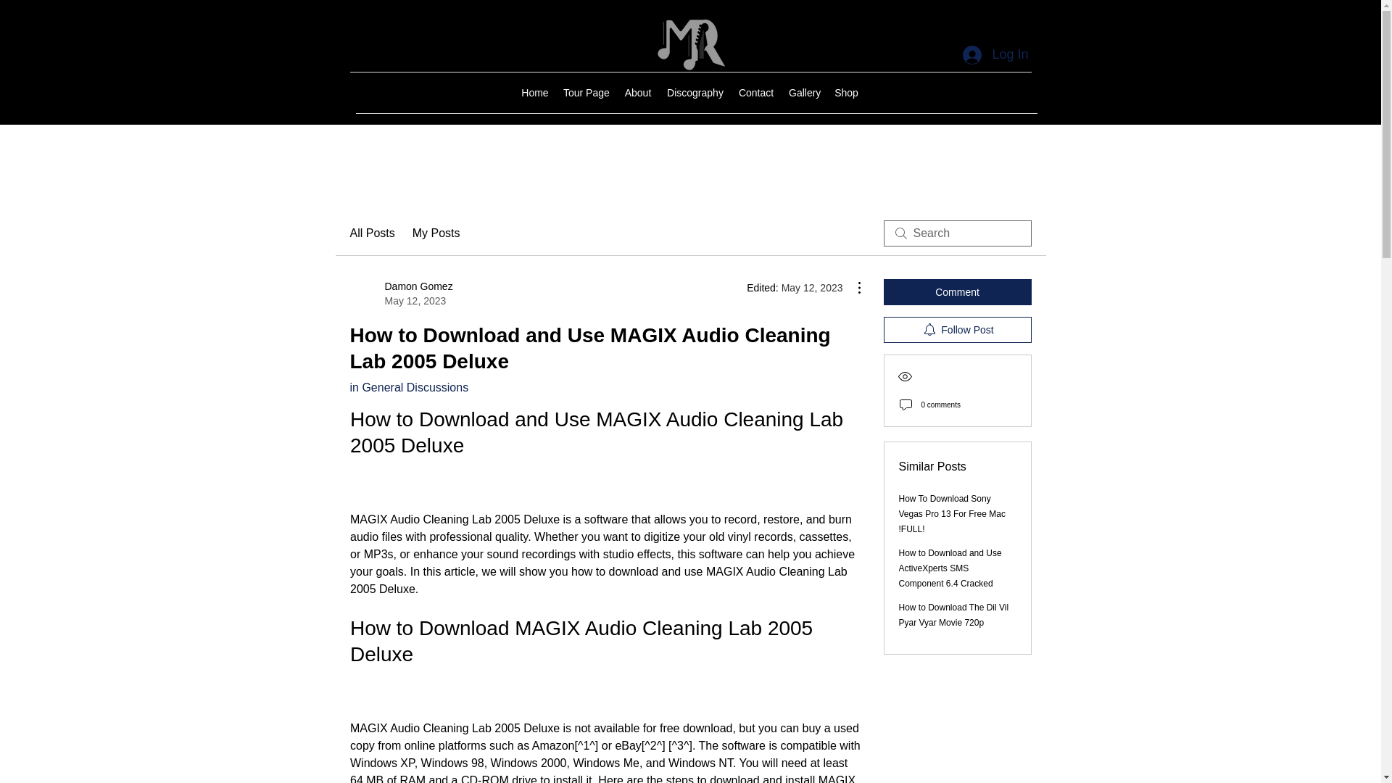 The image size is (1392, 783). Describe the element at coordinates (957, 330) in the screenshot. I see `Follow Post` at that location.